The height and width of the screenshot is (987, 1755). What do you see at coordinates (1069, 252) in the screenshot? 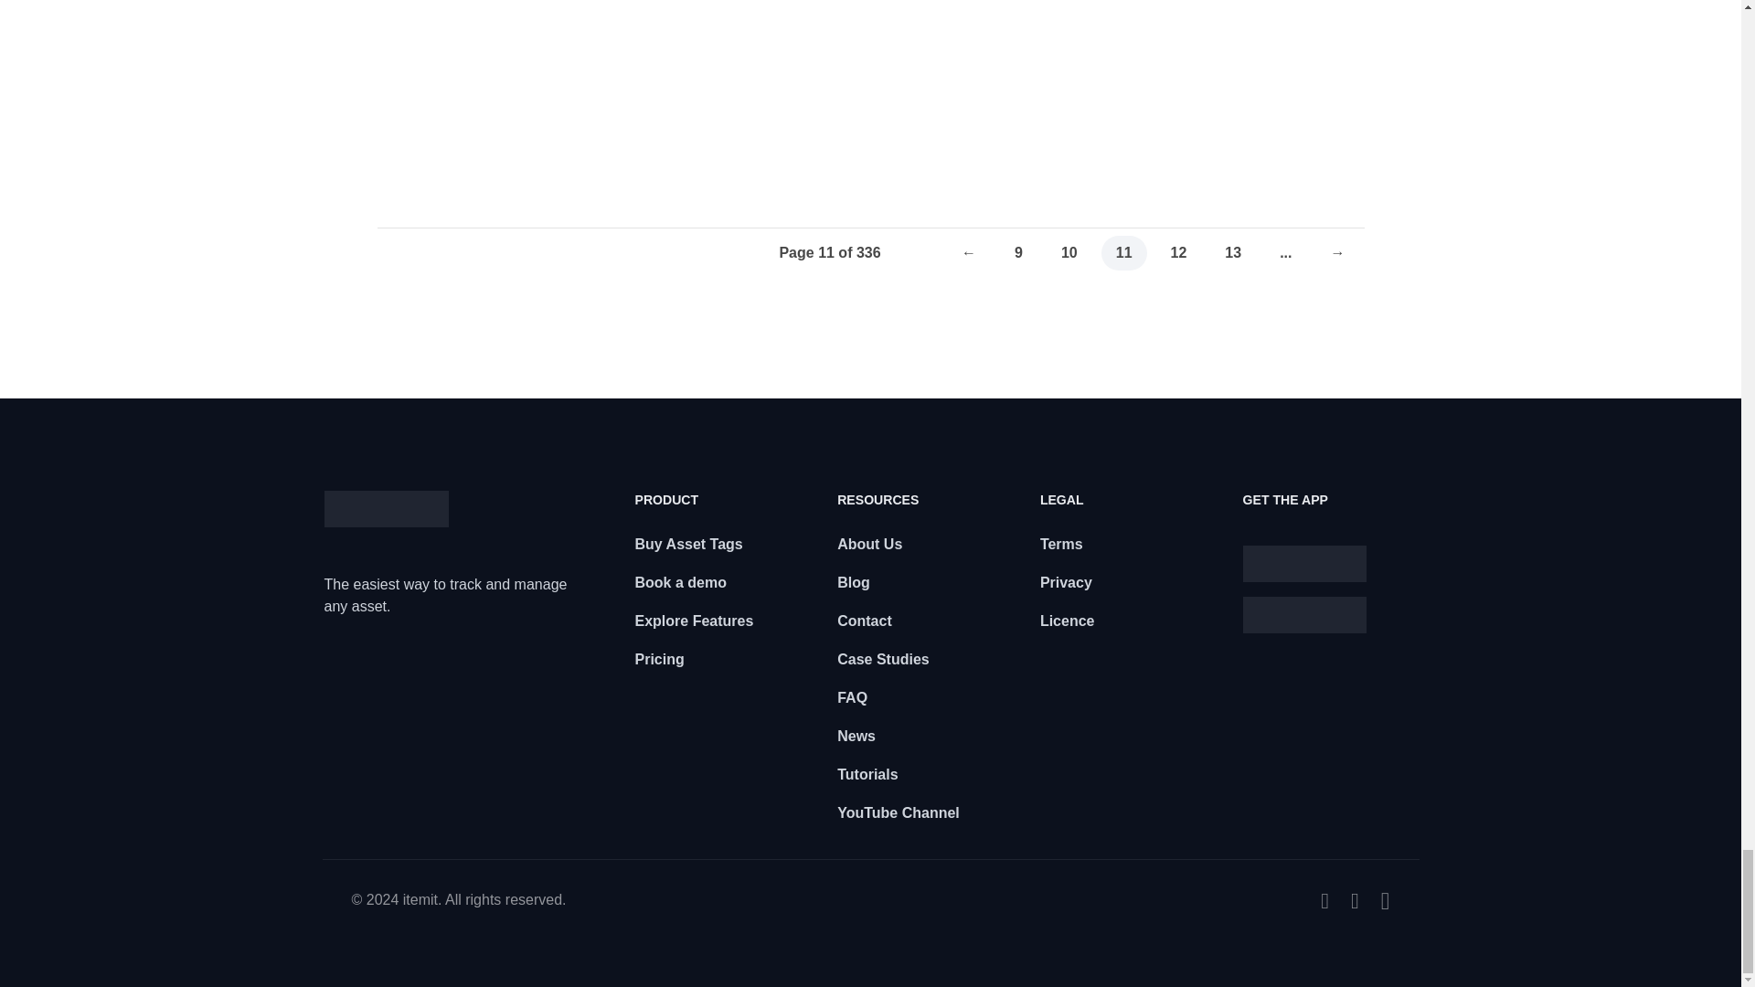
I see `Page 10` at bounding box center [1069, 252].